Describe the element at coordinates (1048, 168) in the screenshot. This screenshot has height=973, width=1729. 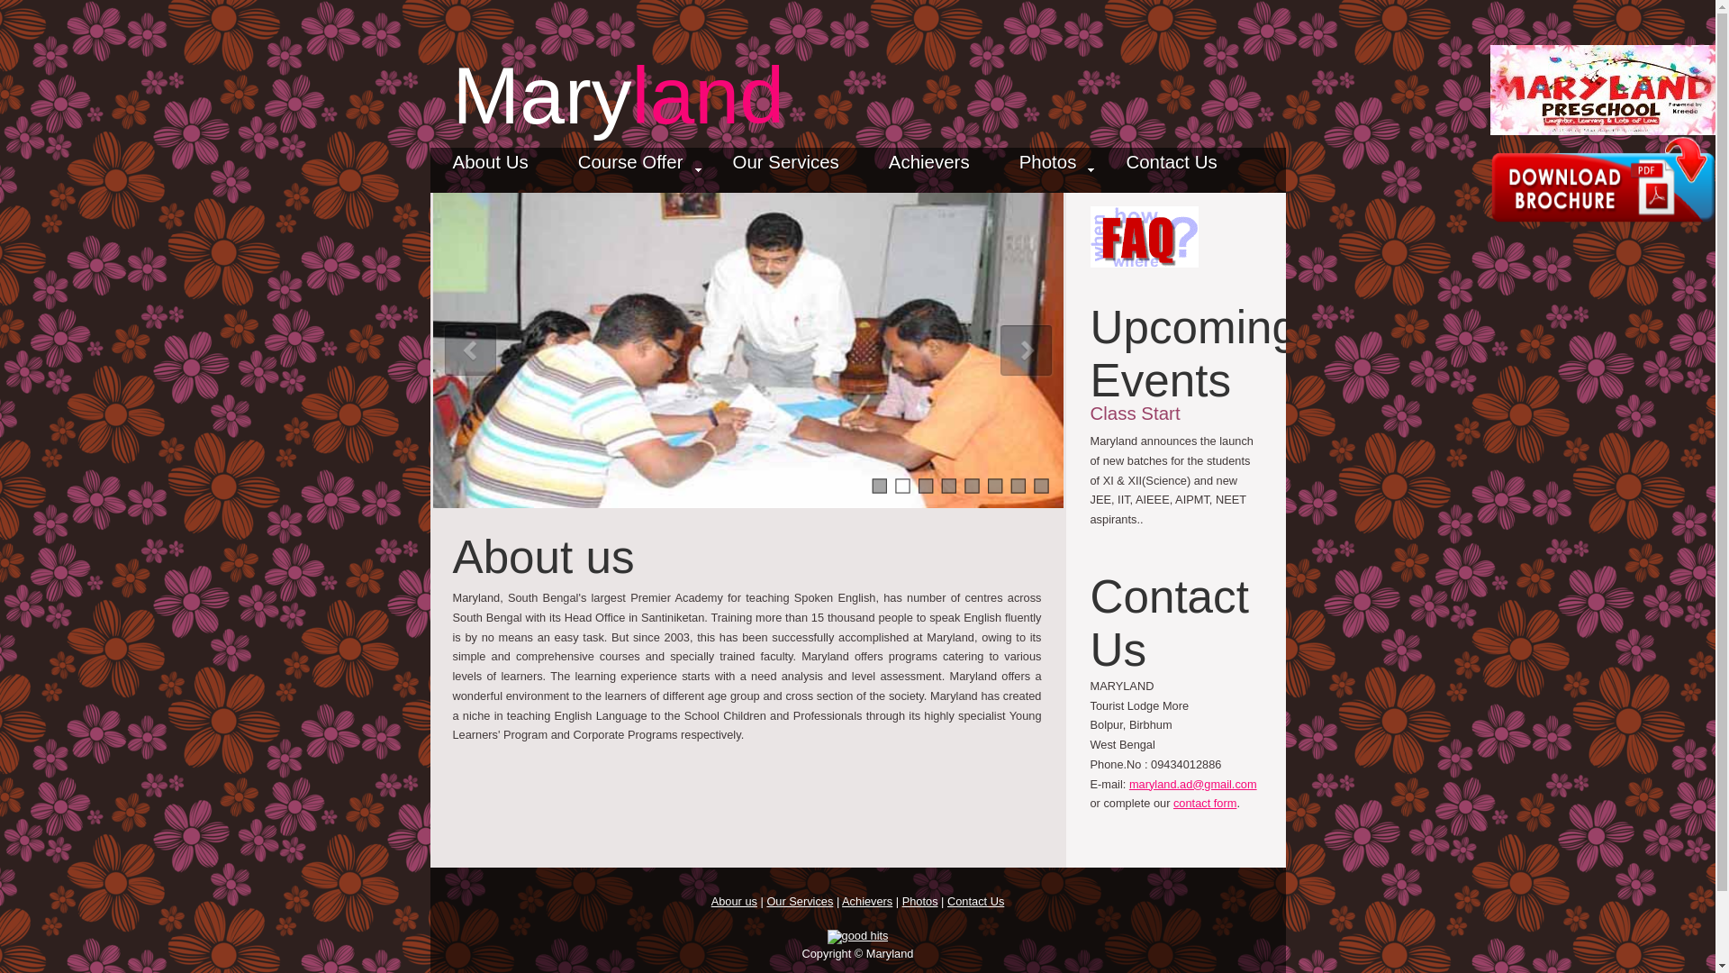
I see `Photos` at that location.